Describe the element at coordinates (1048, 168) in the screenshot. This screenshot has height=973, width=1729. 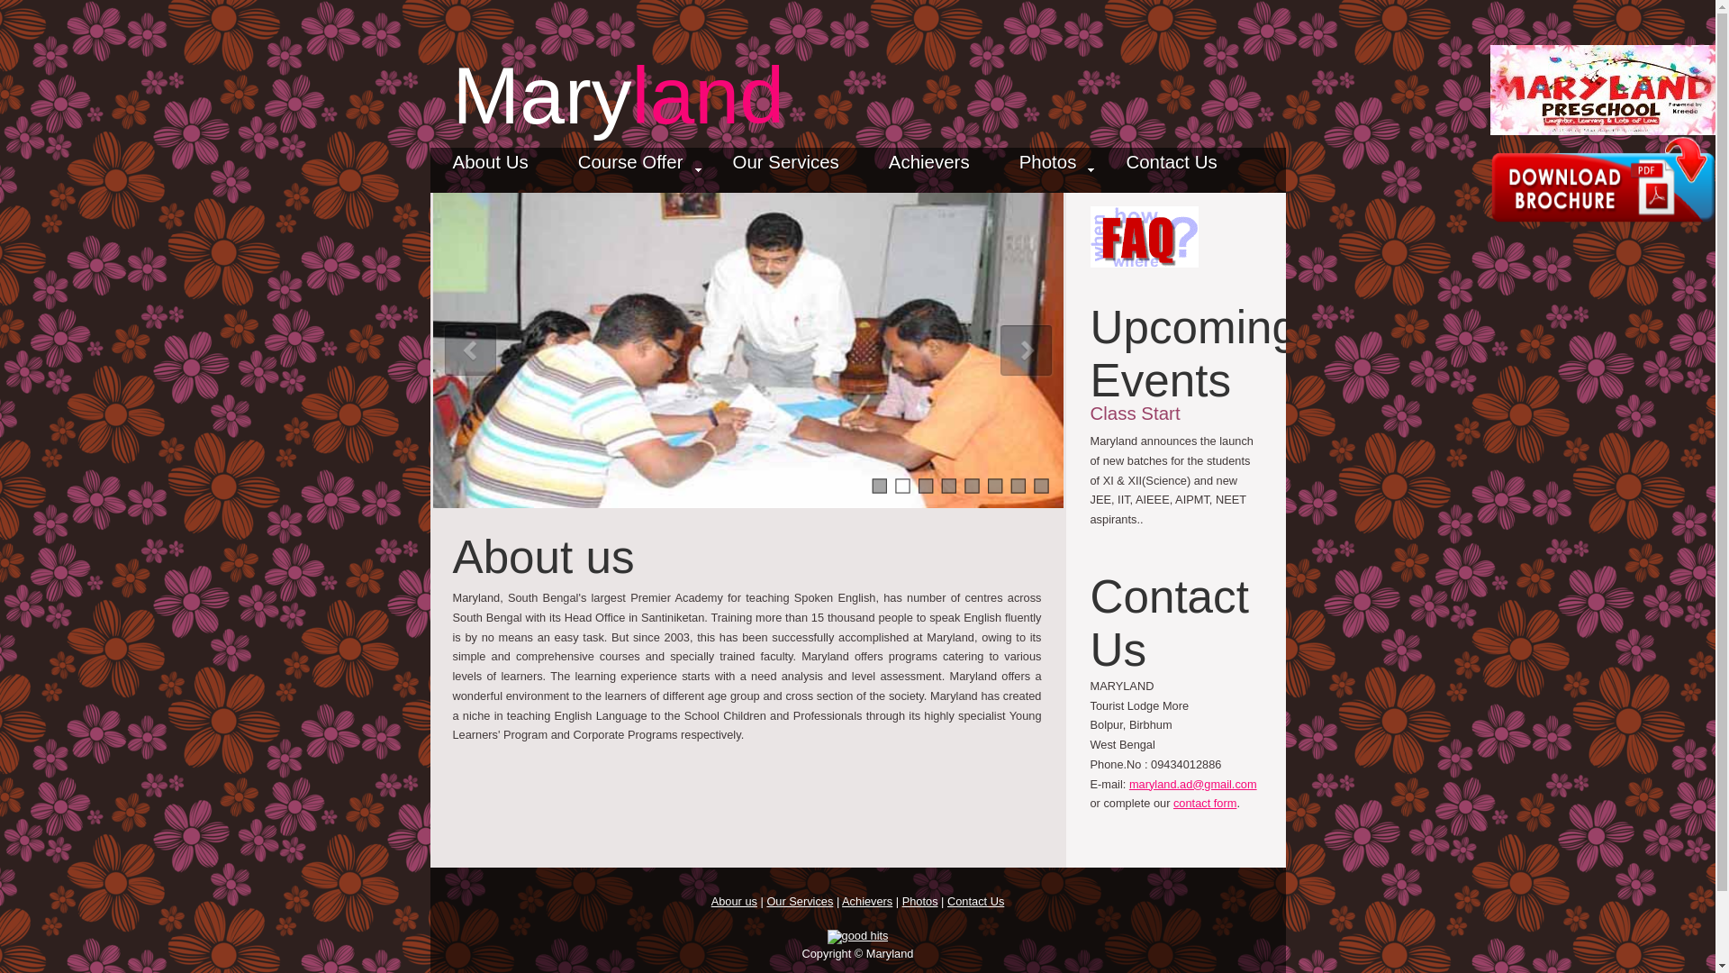
I see `Photos` at that location.